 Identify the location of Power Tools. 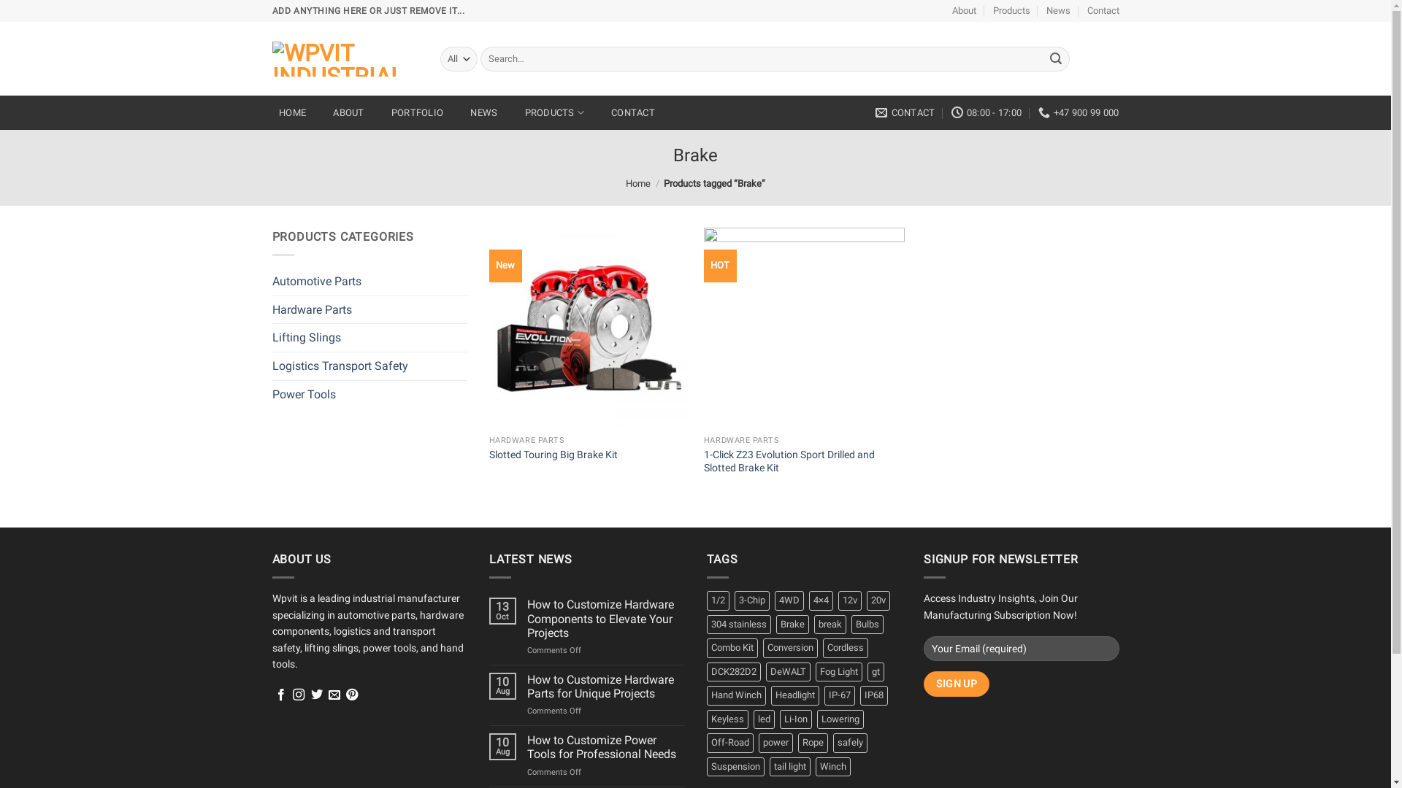
(369, 395).